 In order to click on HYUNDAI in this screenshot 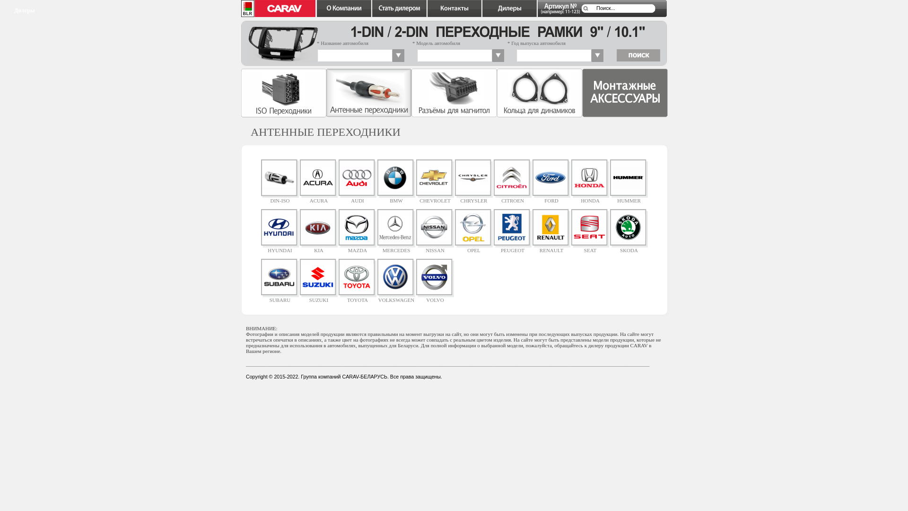, I will do `click(280, 248)`.